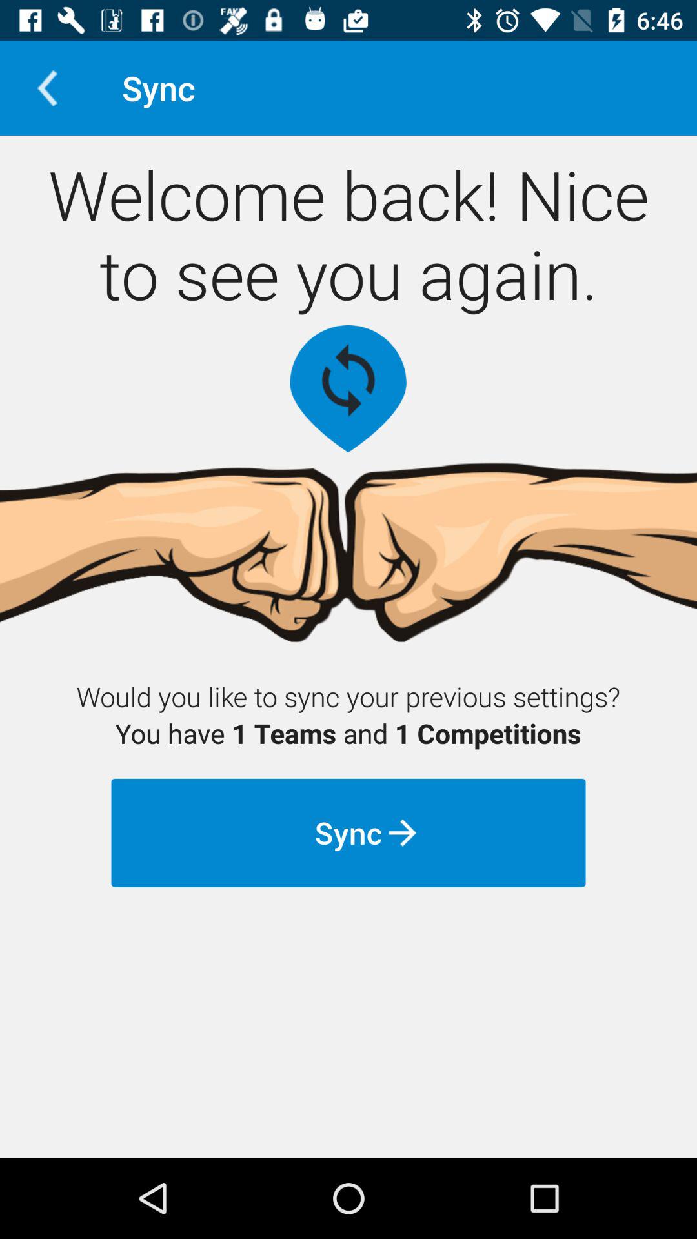  Describe the element at coordinates (47, 88) in the screenshot. I see `click the item next to sync icon` at that location.